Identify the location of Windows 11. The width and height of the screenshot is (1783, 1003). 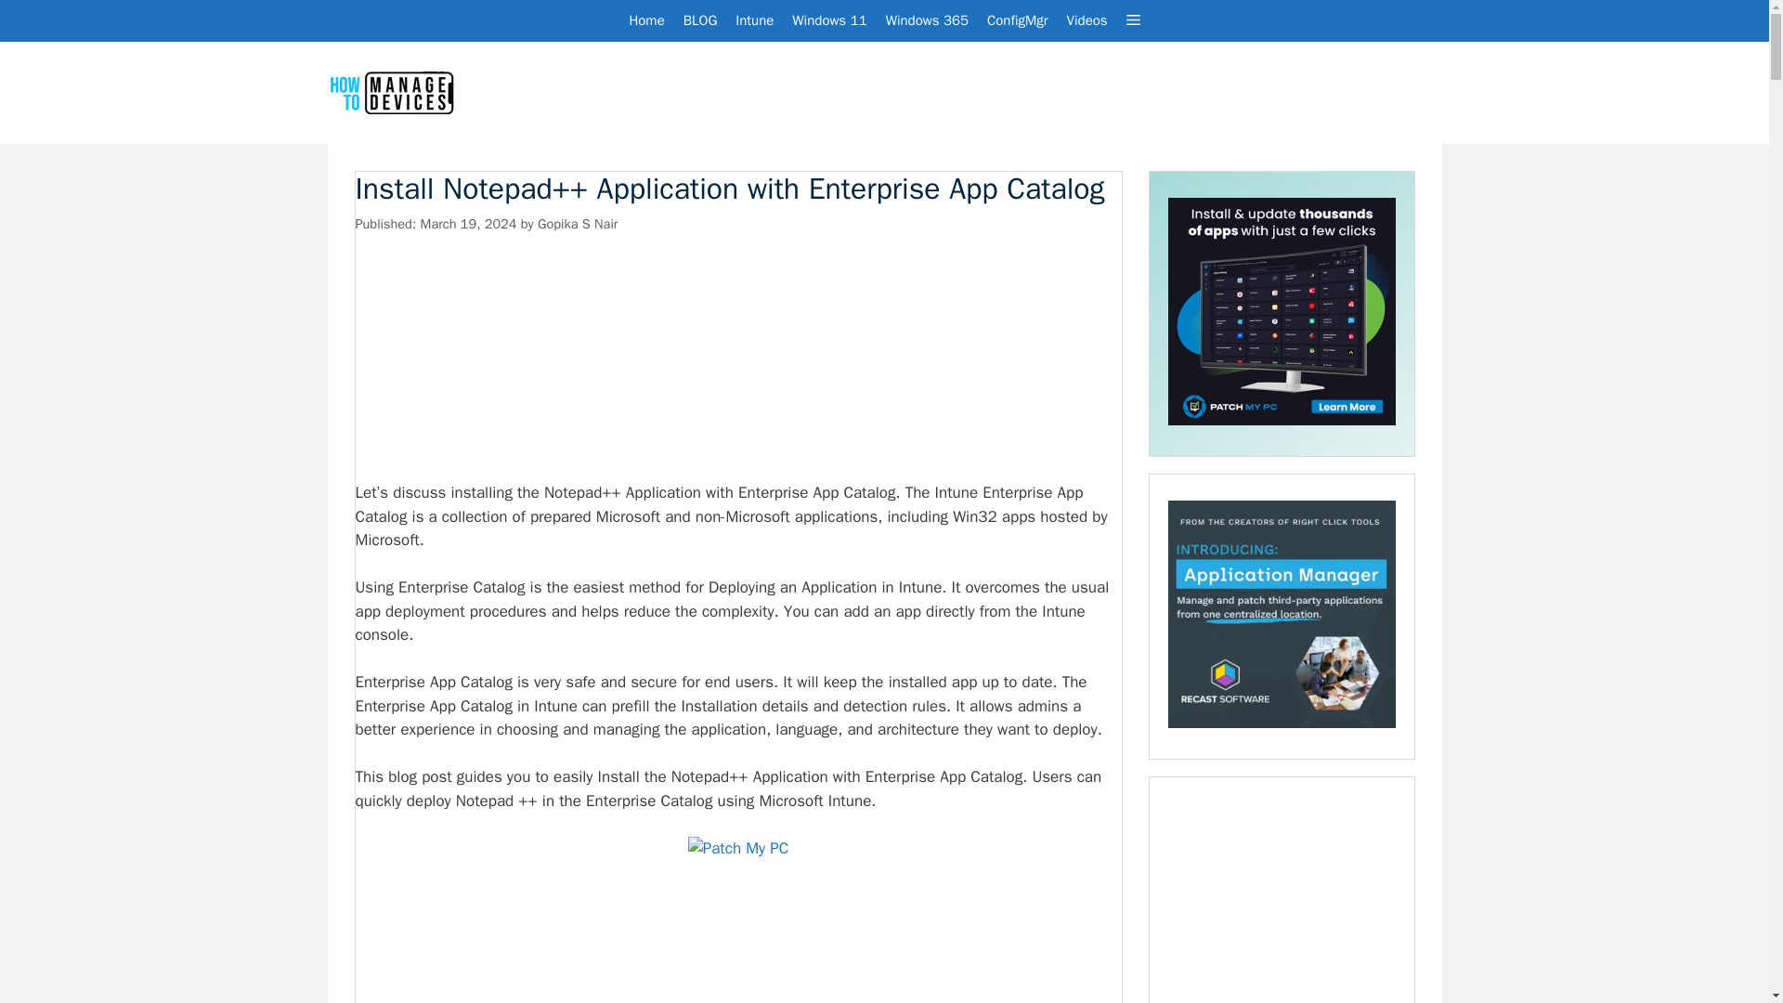
(828, 20).